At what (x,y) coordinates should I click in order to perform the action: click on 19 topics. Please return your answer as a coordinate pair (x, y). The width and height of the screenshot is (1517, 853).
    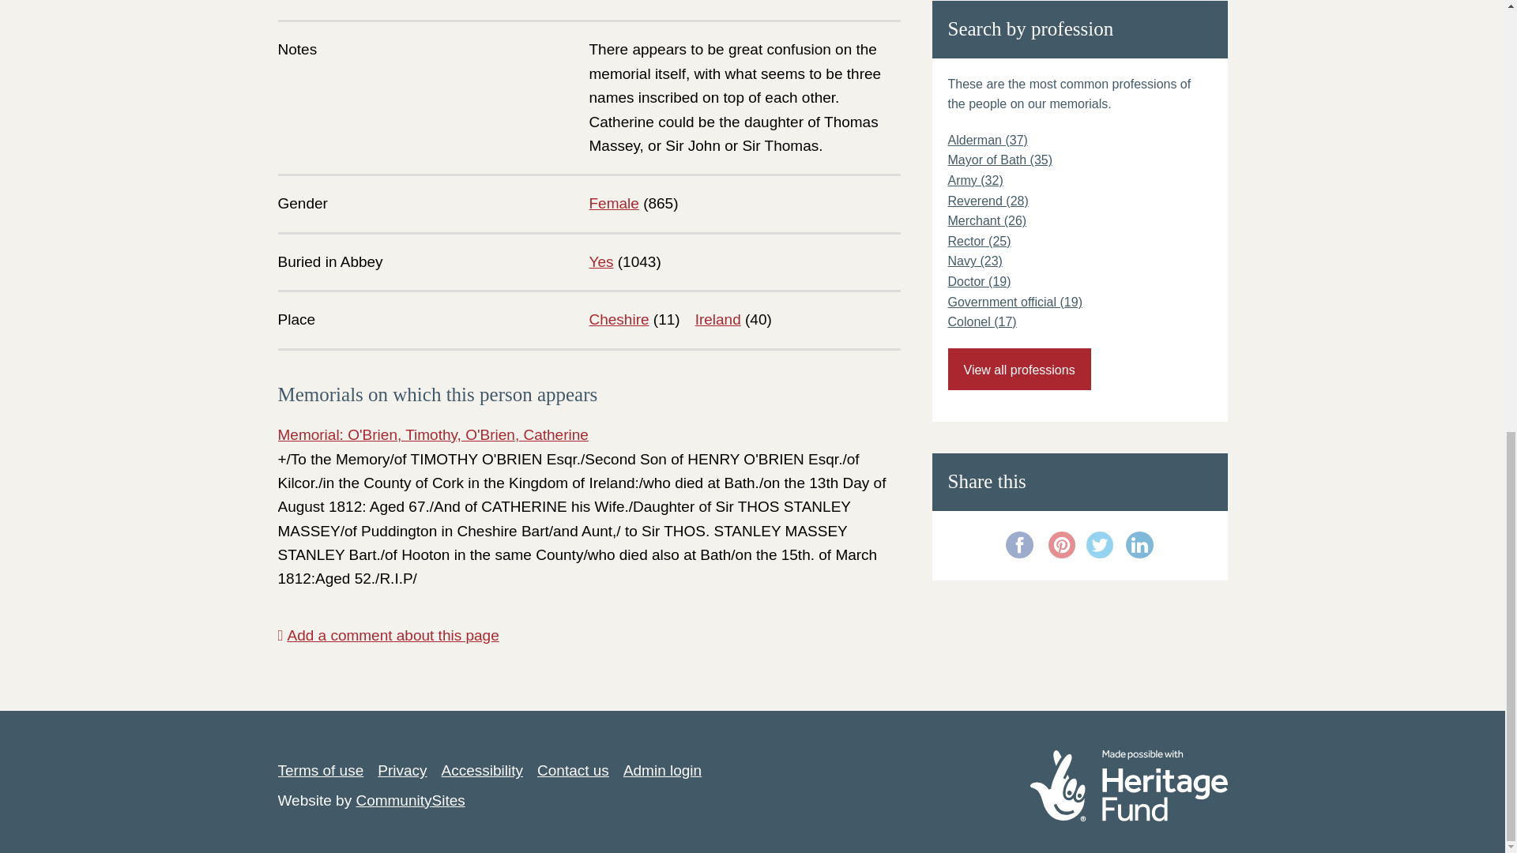
    Looking at the image, I should click on (980, 281).